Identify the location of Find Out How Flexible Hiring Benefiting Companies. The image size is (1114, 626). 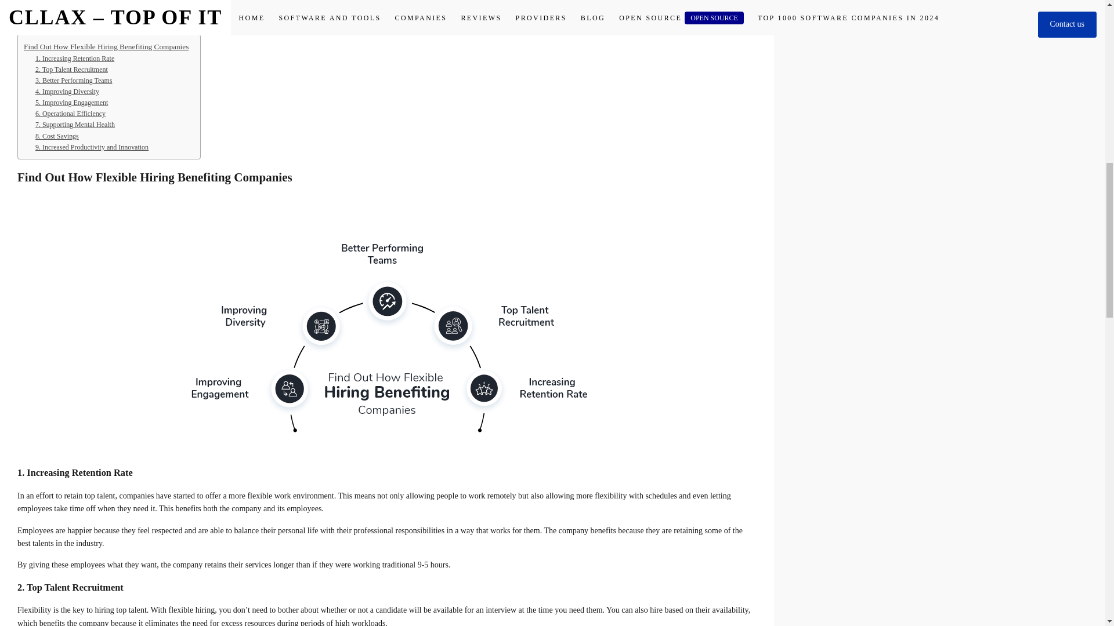
(106, 46).